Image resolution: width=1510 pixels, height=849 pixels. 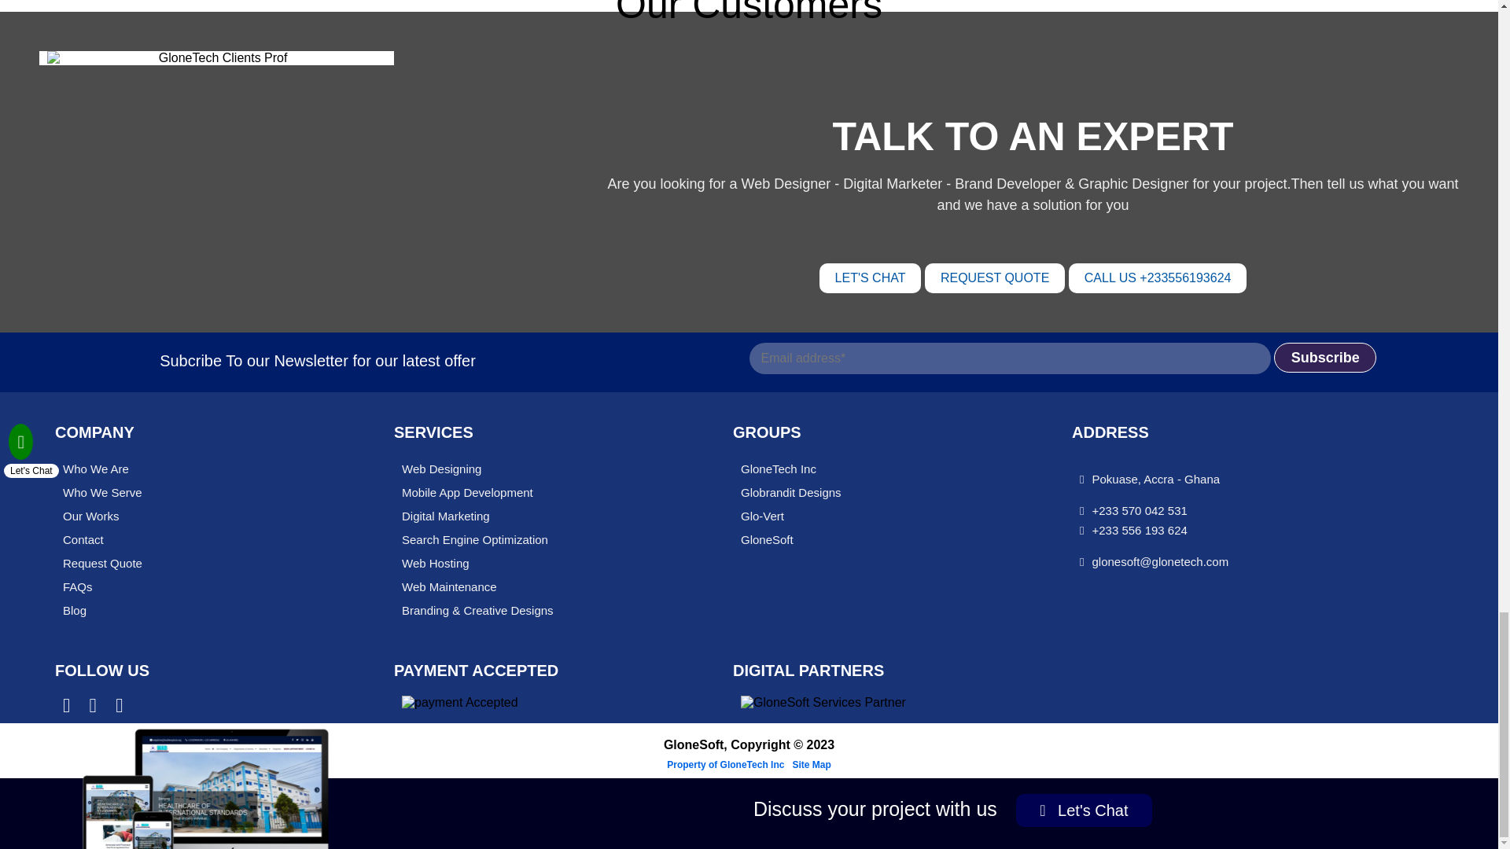 What do you see at coordinates (197, 610) in the screenshot?
I see `Blog` at bounding box center [197, 610].